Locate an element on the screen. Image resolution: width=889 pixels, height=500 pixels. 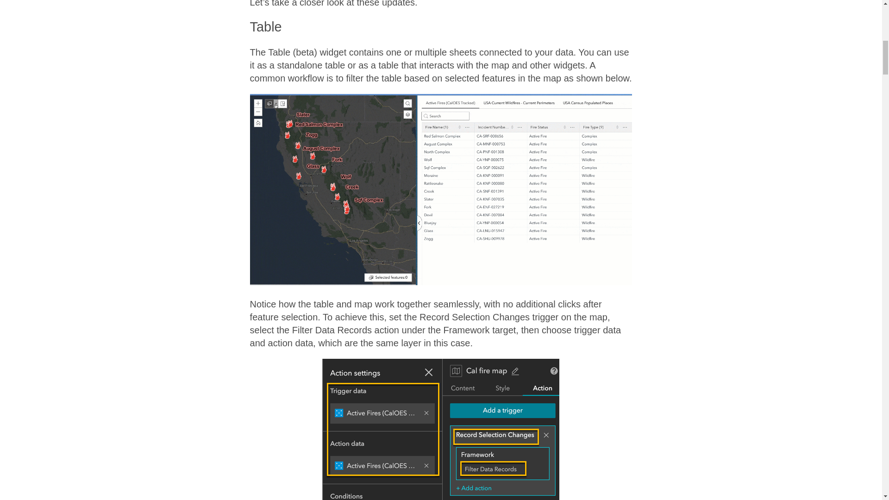
Actions to filter table is located at coordinates (440, 430).